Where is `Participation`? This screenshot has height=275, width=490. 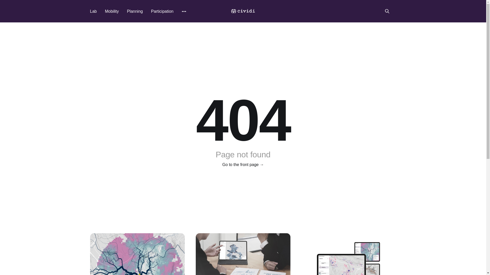
Participation is located at coordinates (162, 11).